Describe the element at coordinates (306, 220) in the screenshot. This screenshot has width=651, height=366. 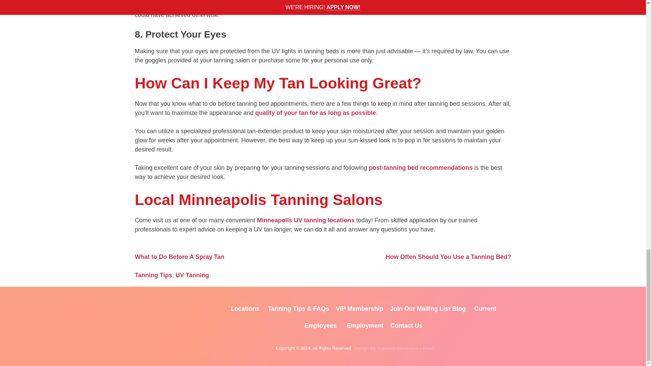
I see `Minneapolis UV tanning locations` at that location.